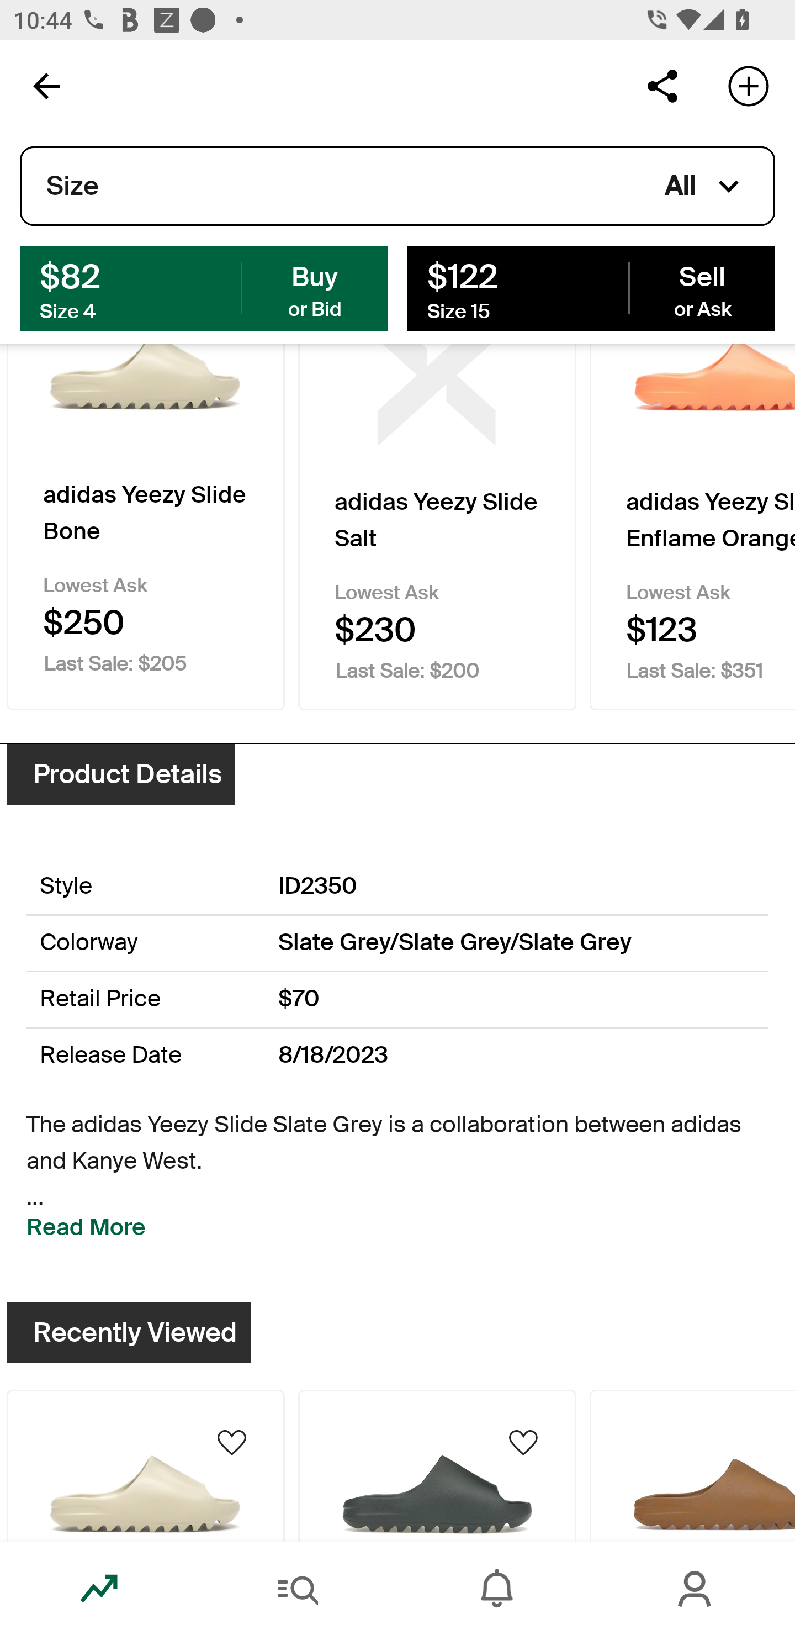  What do you see at coordinates (662, 85) in the screenshot?
I see `Share` at bounding box center [662, 85].